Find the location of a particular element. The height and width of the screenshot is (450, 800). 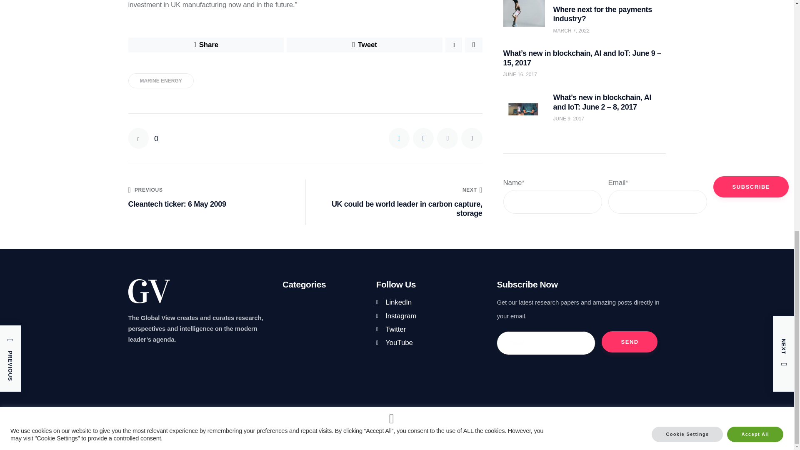

Like is located at coordinates (143, 138).